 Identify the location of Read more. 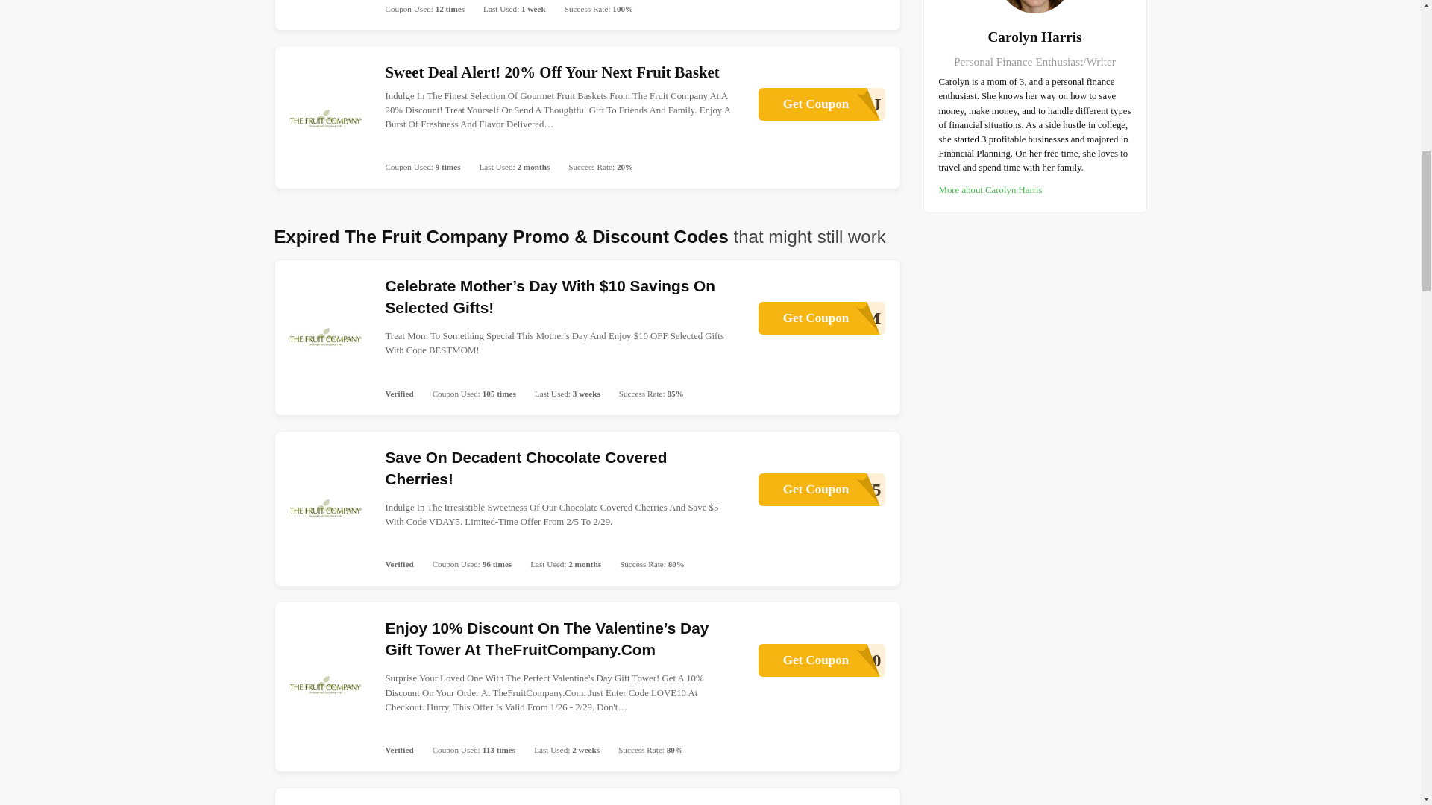
(820, 490).